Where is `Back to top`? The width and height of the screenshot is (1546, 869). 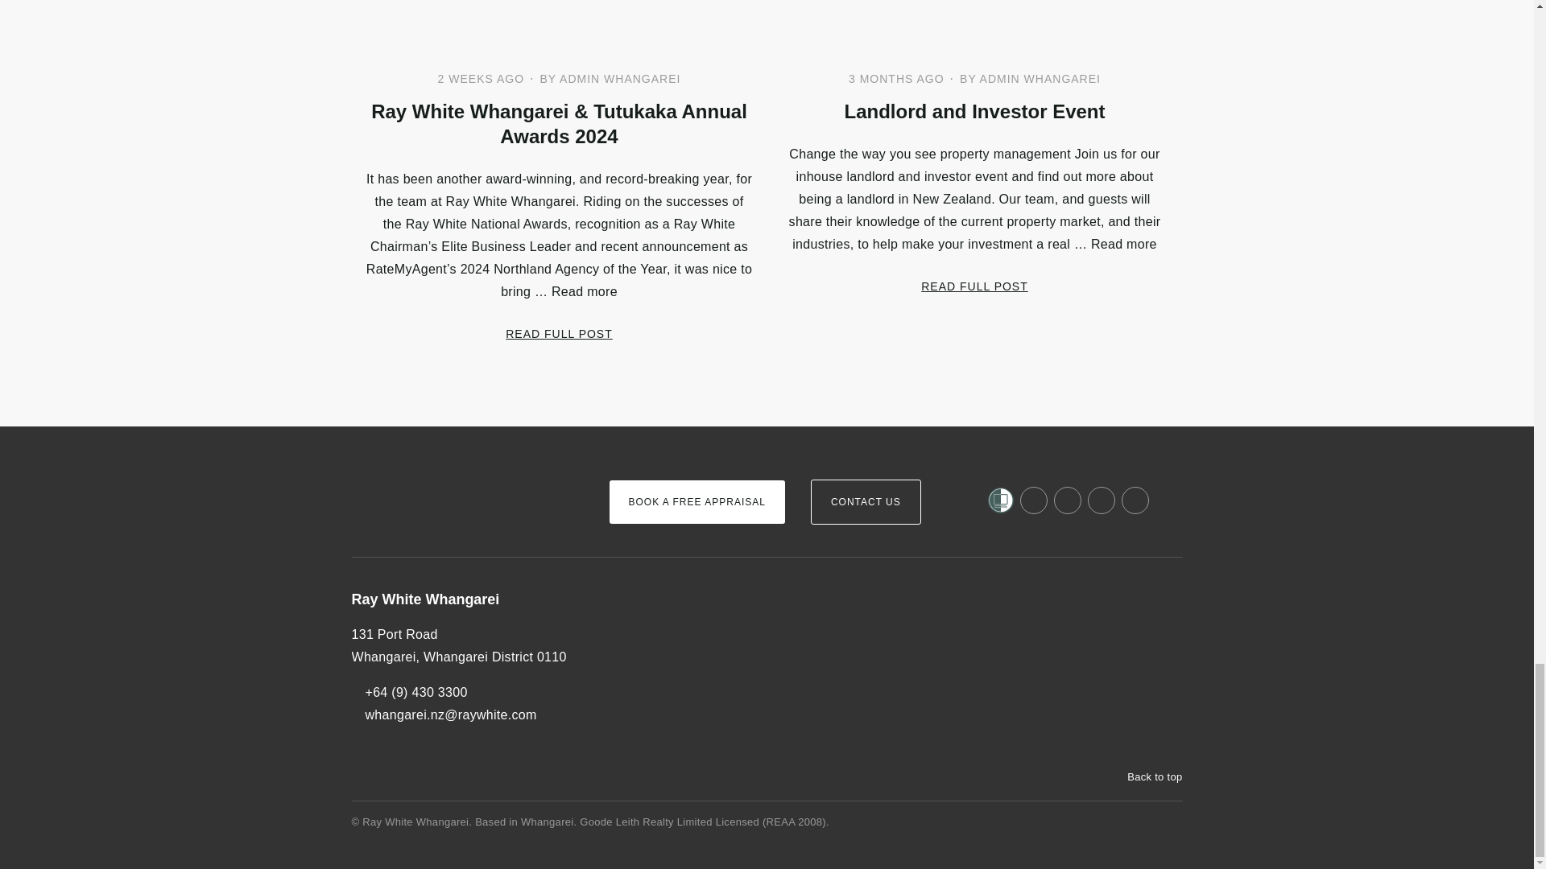
Back to top is located at coordinates (1147, 777).